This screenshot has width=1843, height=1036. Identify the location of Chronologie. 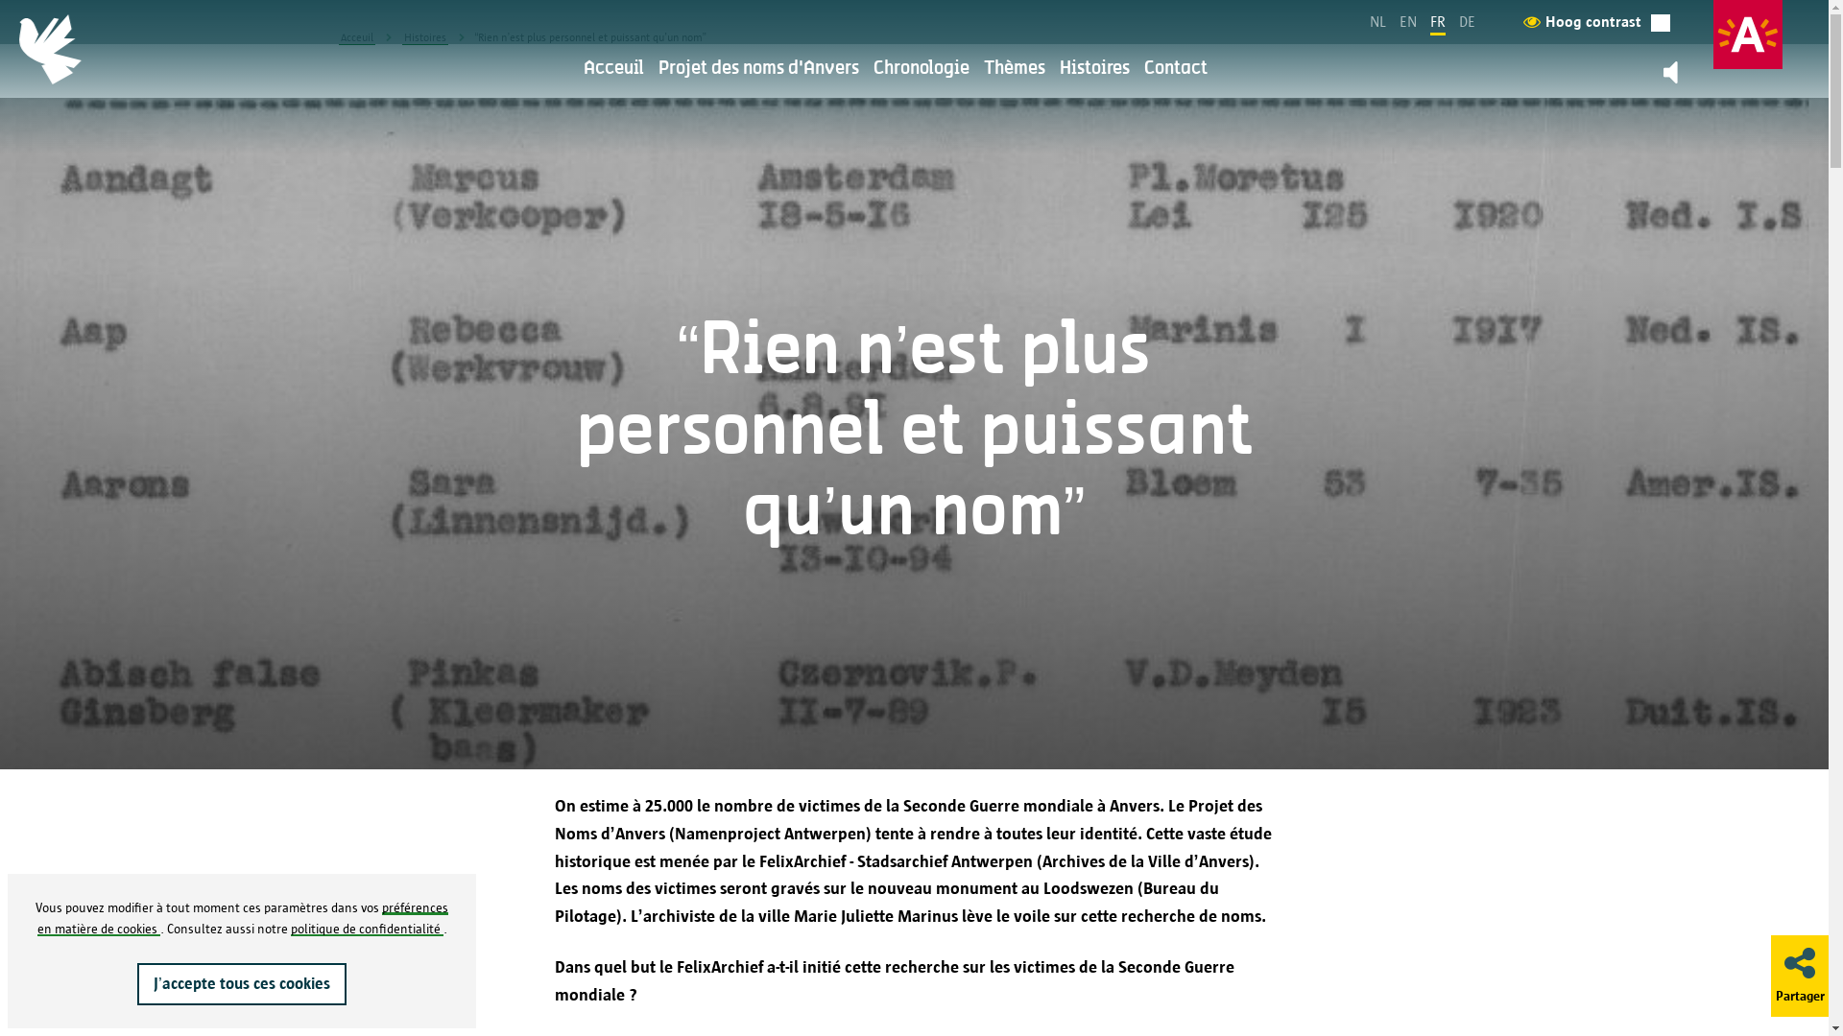
(921, 69).